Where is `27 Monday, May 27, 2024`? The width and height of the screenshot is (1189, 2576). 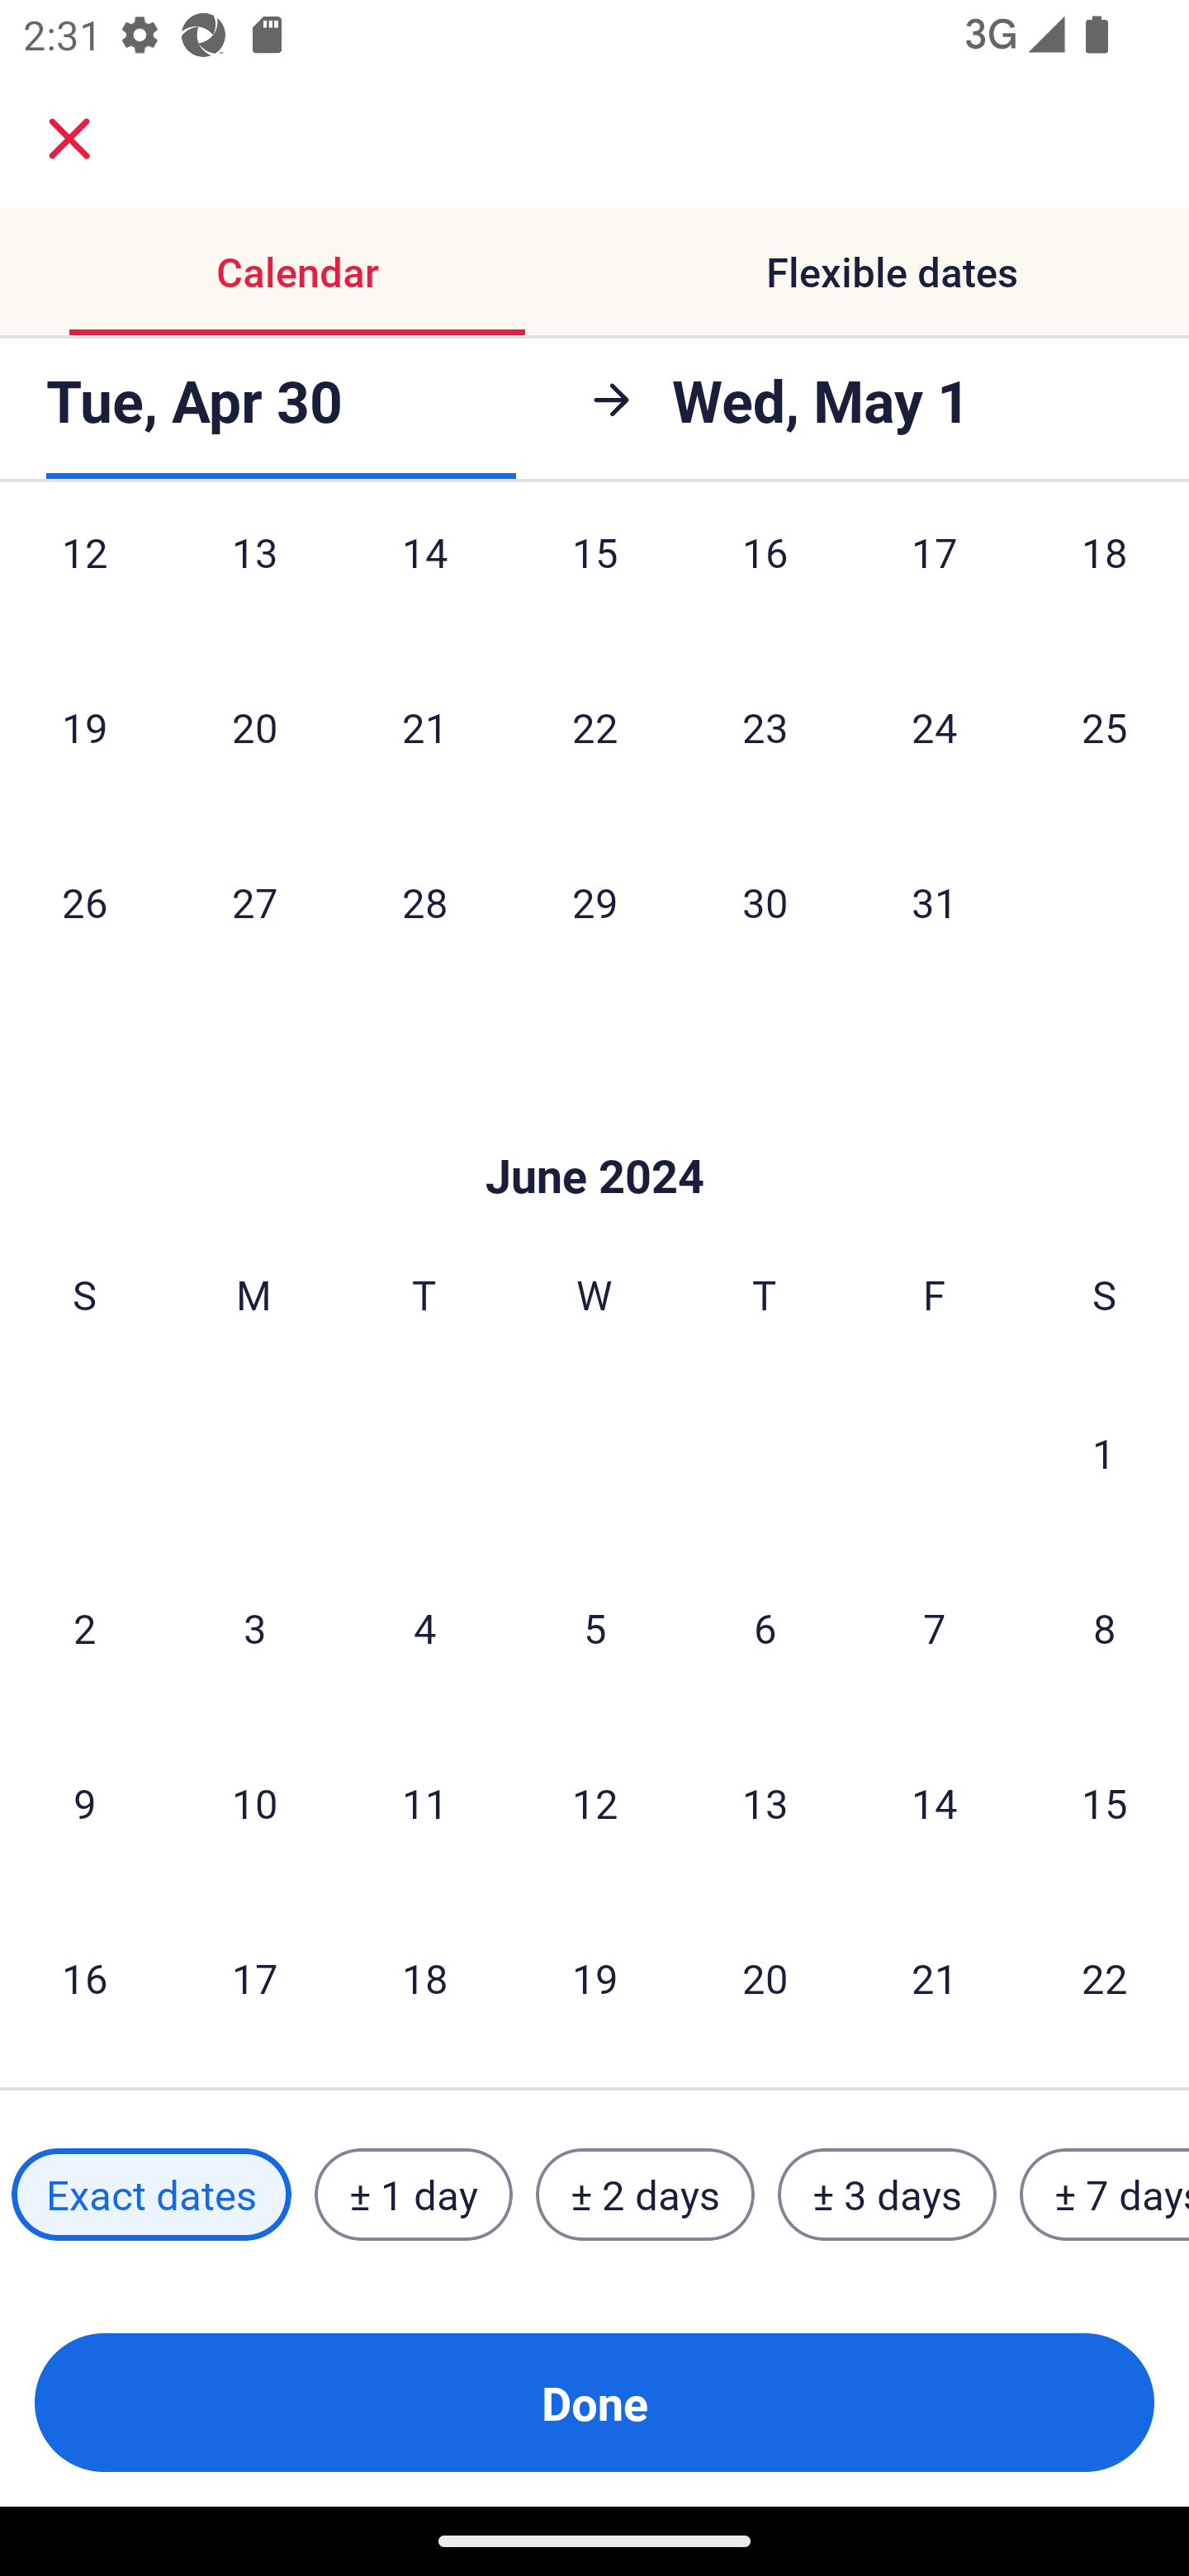 27 Monday, May 27, 2024 is located at coordinates (254, 902).